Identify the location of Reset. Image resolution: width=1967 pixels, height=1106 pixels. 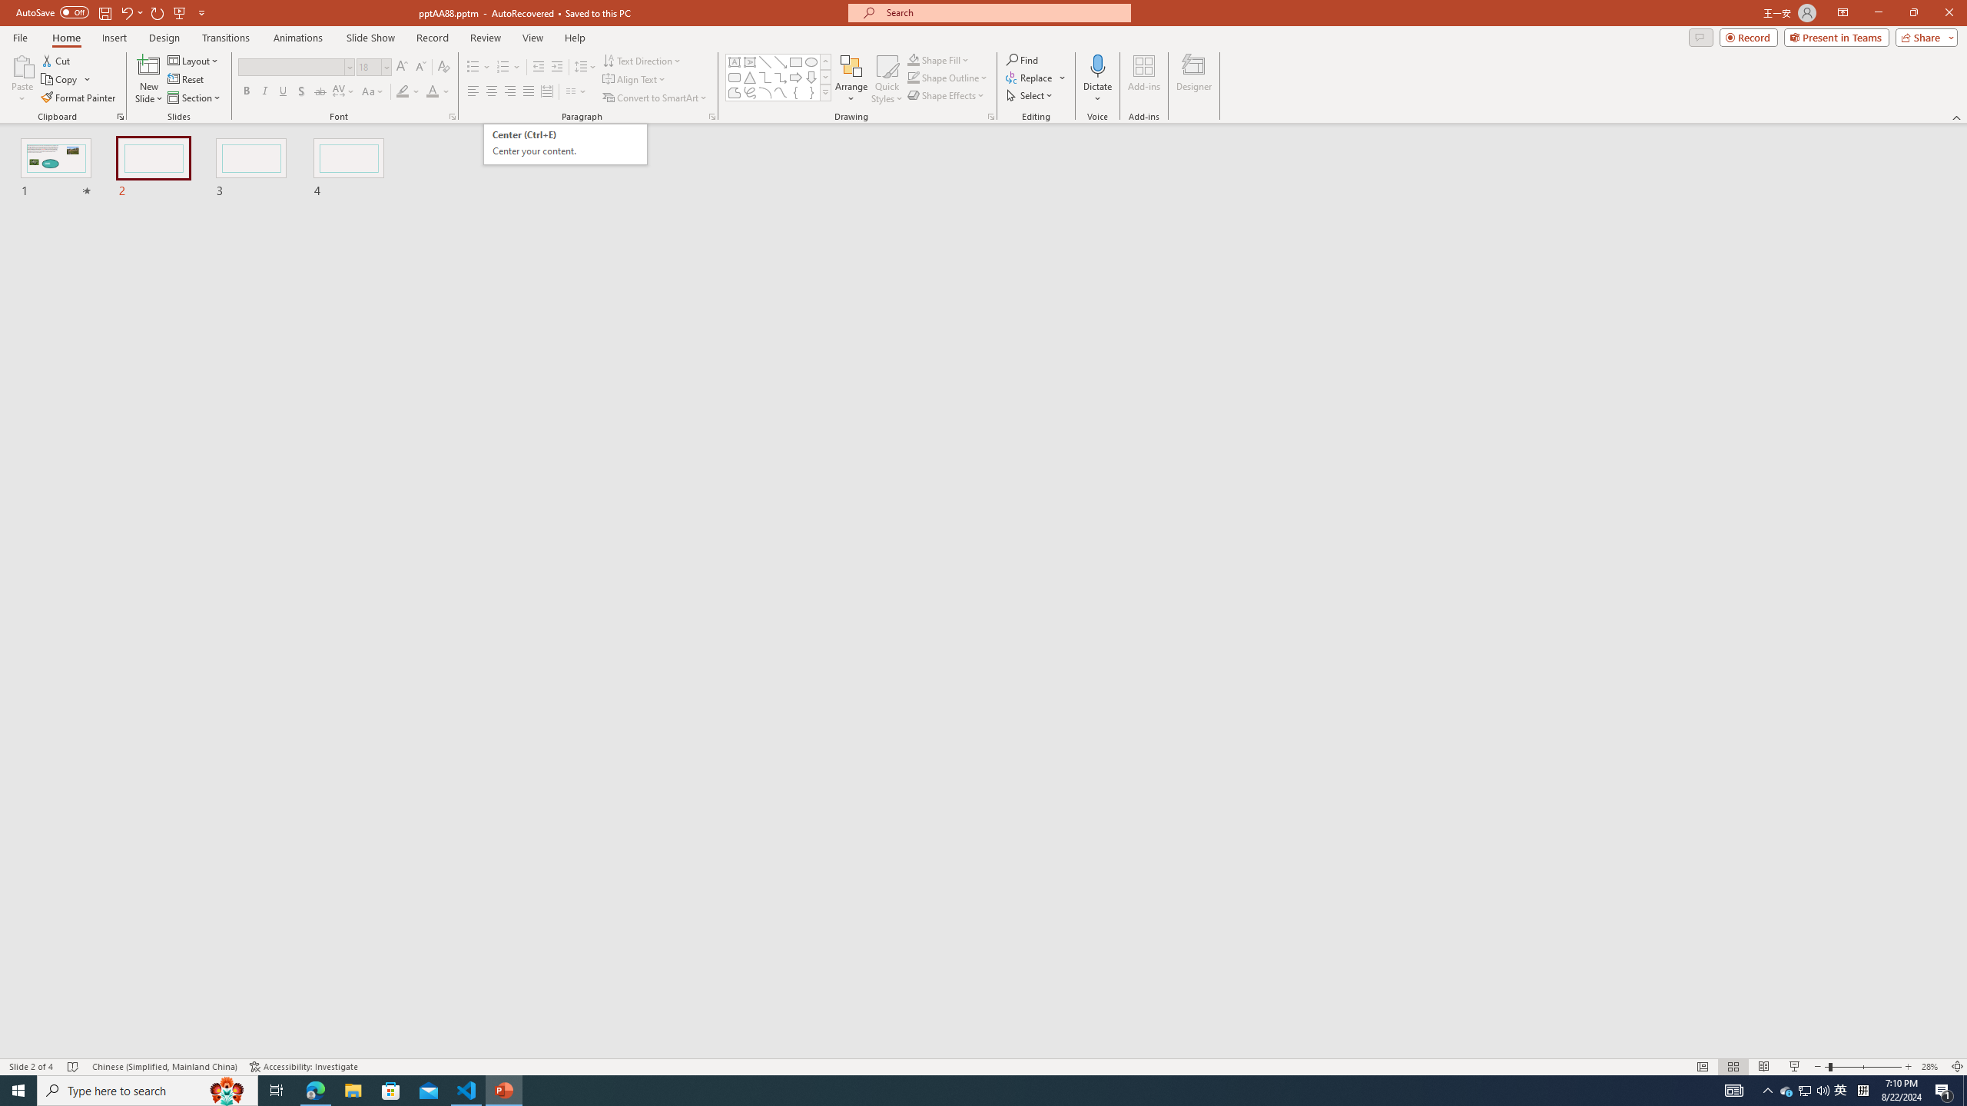
(187, 80).